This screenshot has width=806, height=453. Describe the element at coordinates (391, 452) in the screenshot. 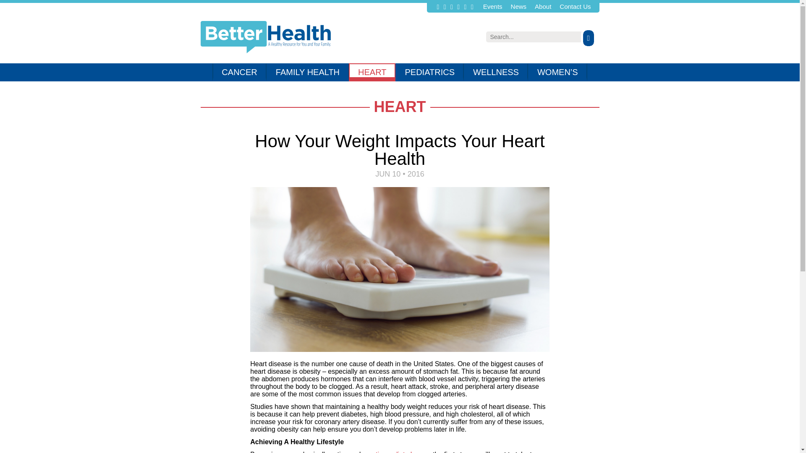

I see `creating a diet plan` at that location.